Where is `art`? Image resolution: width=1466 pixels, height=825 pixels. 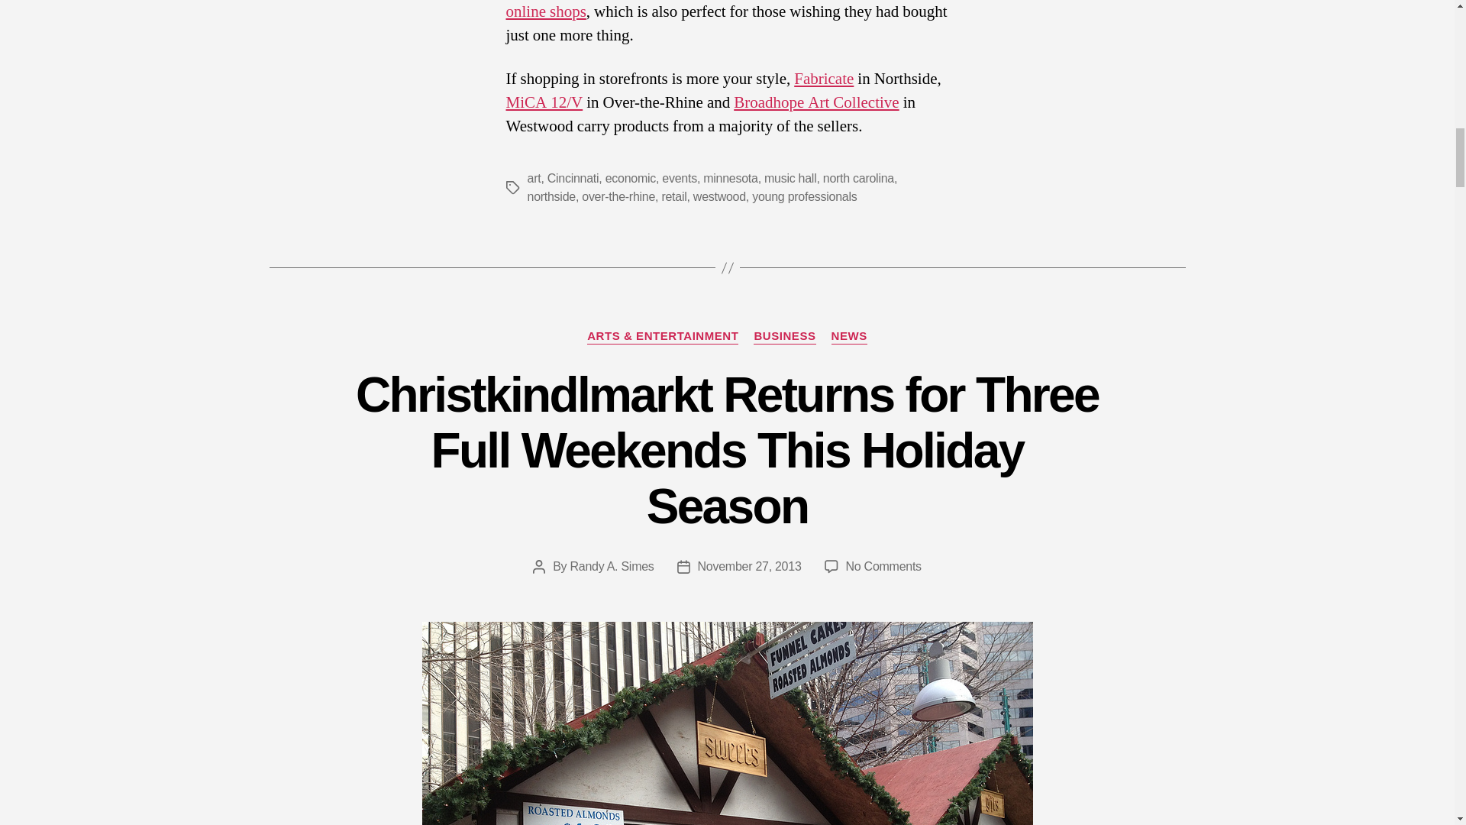 art is located at coordinates (533, 177).